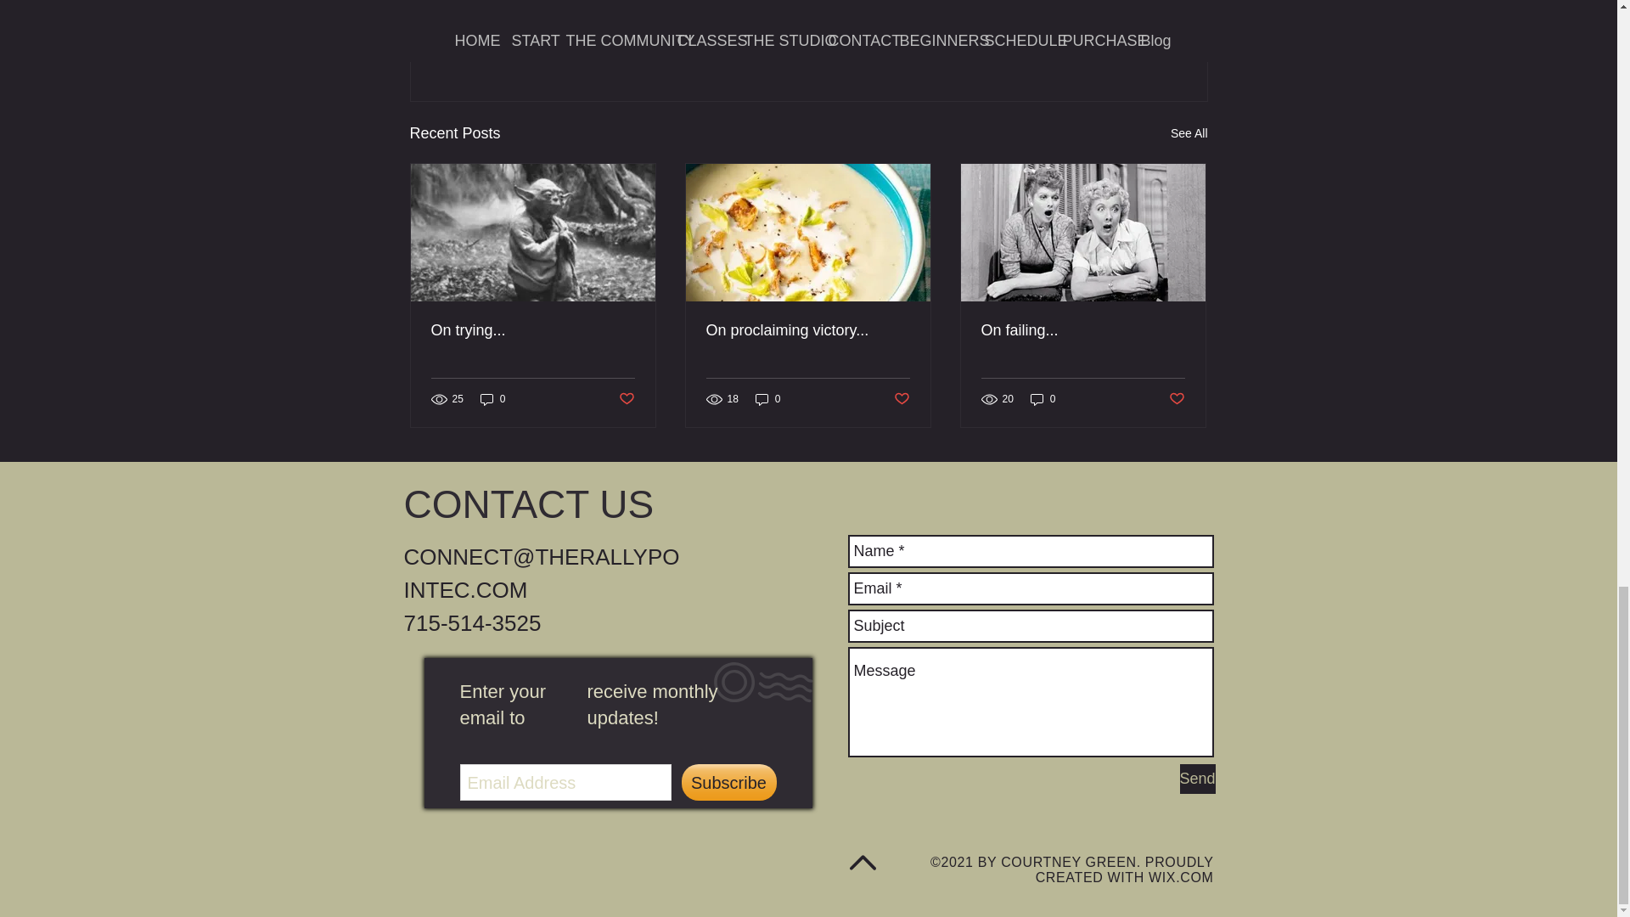 This screenshot has height=917, width=1630. I want to click on Post not marked as liked, so click(902, 399).